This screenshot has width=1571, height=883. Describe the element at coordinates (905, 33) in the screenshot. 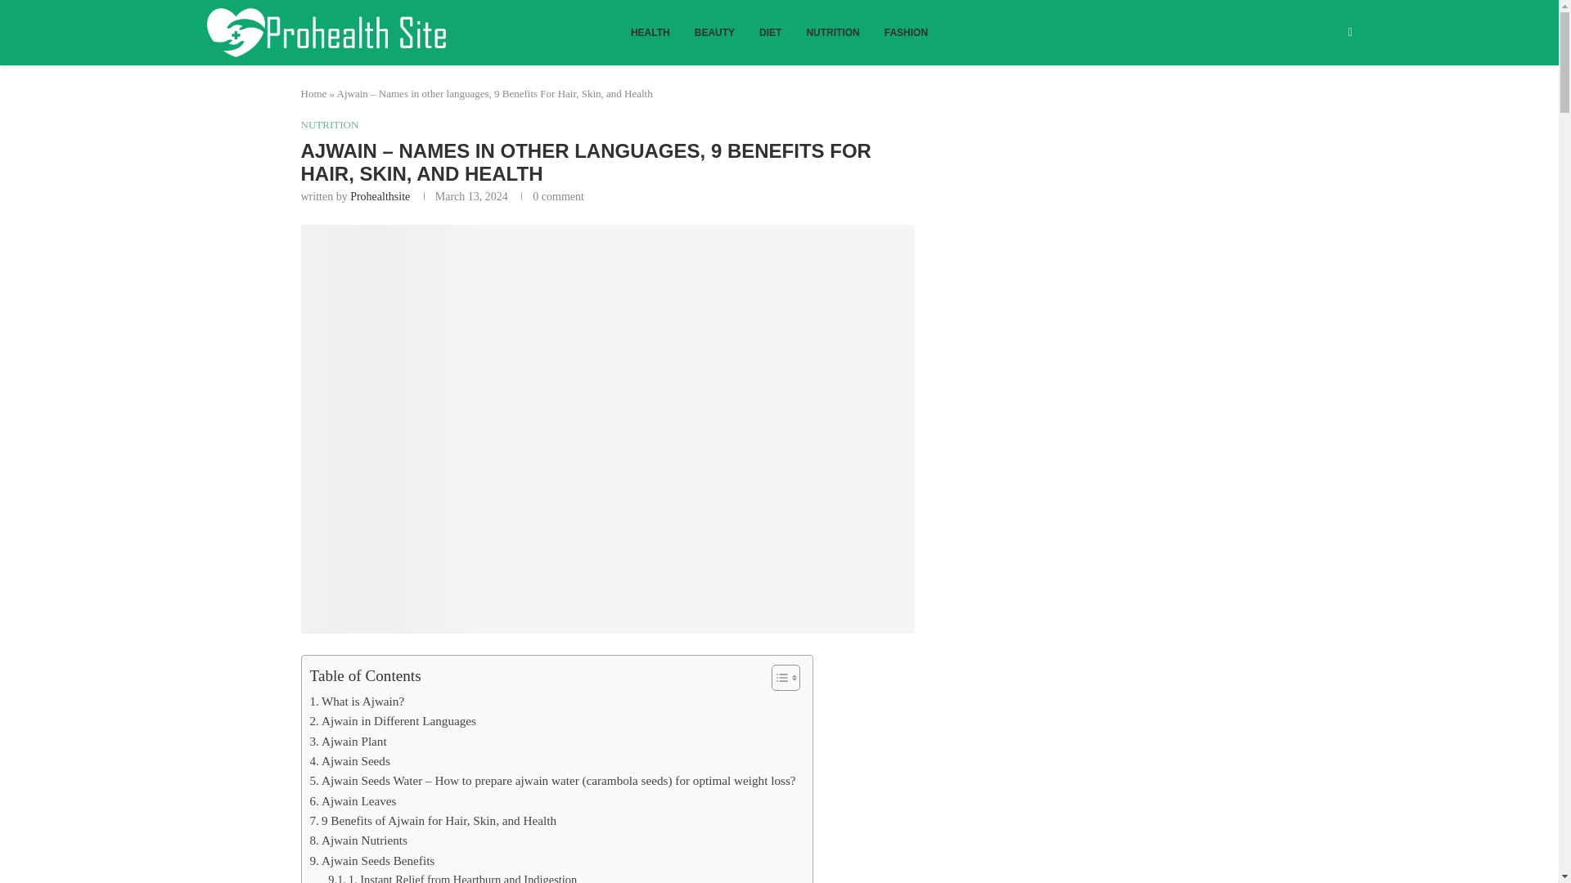

I see `FASHION` at that location.